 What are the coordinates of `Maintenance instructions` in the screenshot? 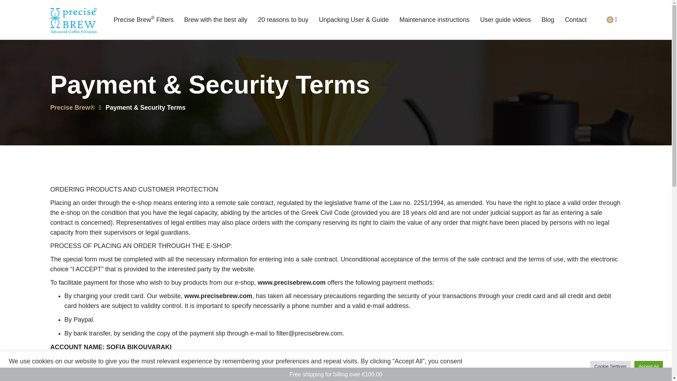 It's located at (434, 16).